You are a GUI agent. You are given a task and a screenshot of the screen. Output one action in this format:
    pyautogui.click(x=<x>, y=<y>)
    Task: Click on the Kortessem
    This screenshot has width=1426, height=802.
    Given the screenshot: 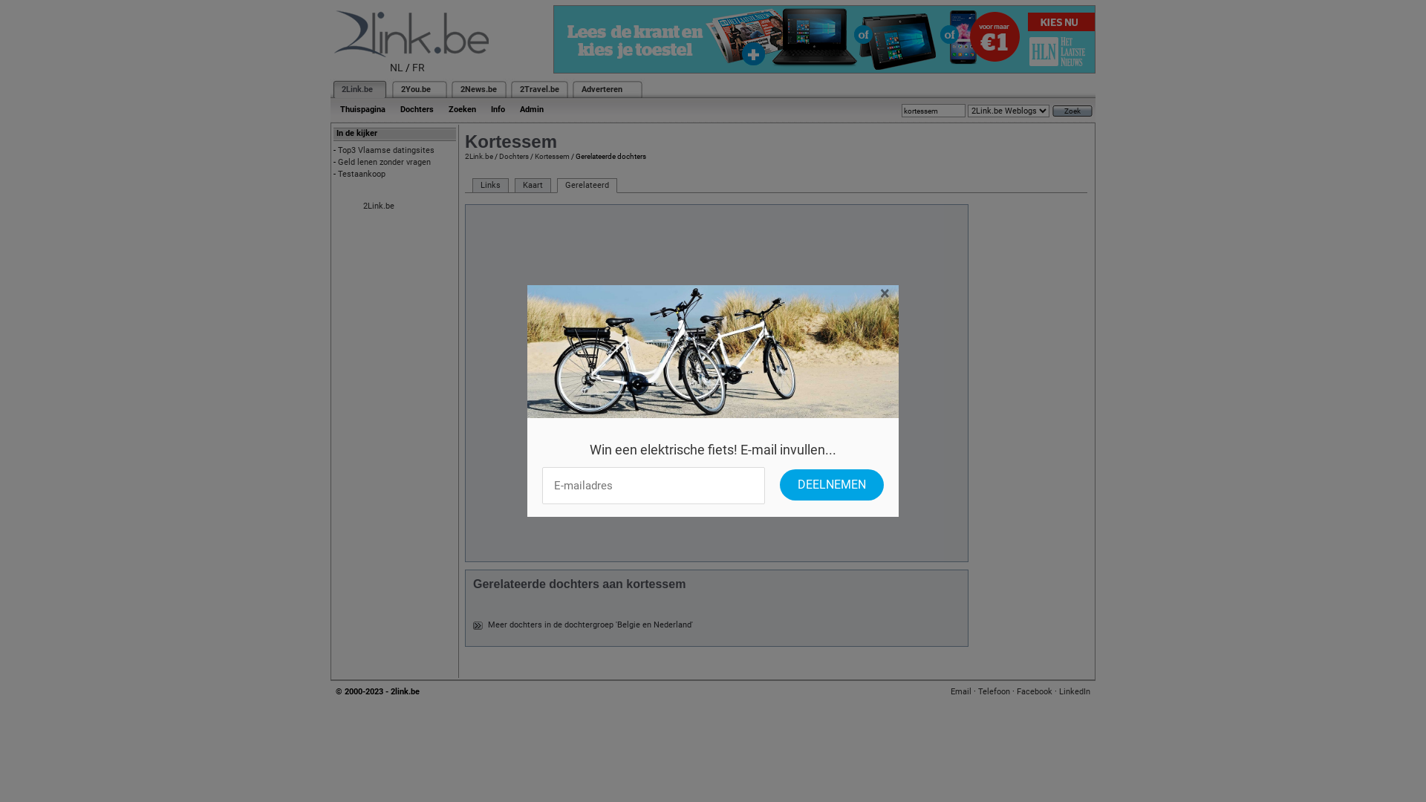 What is the action you would take?
    pyautogui.click(x=553, y=156)
    